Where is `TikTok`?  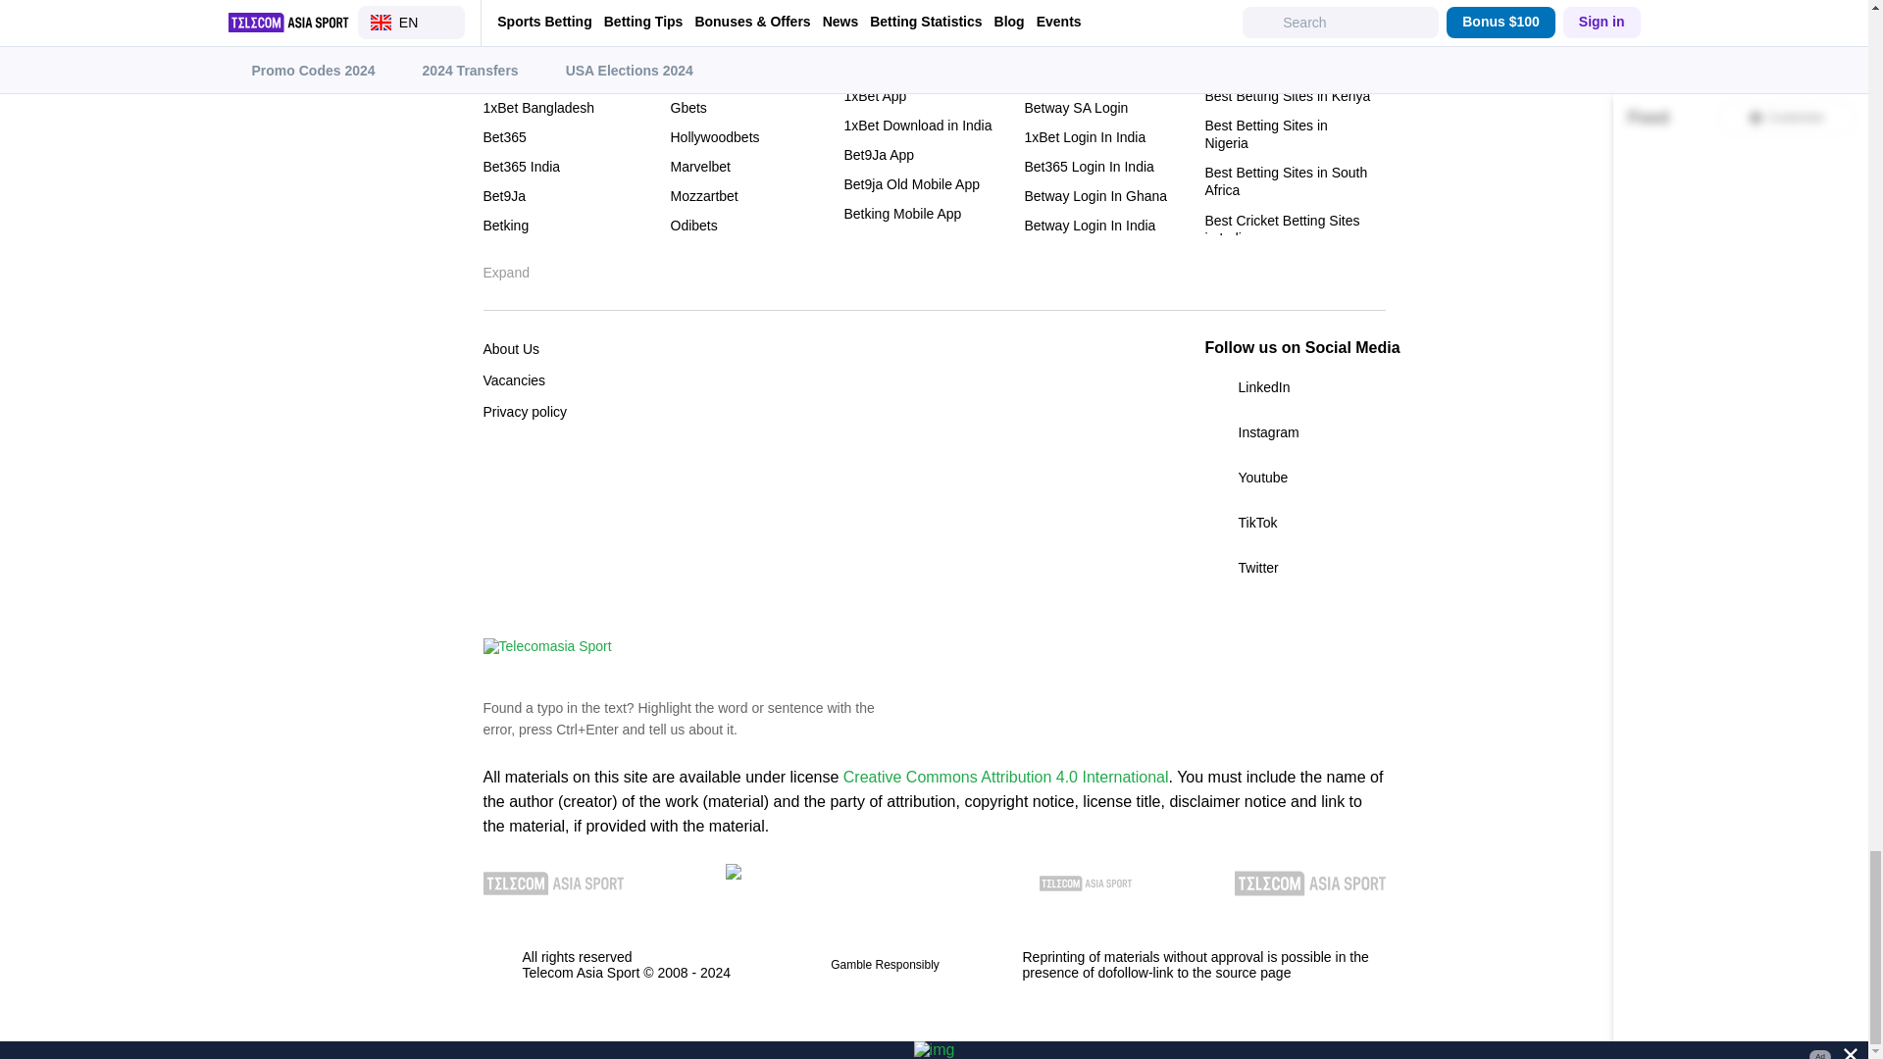
TikTok is located at coordinates (1295, 522).